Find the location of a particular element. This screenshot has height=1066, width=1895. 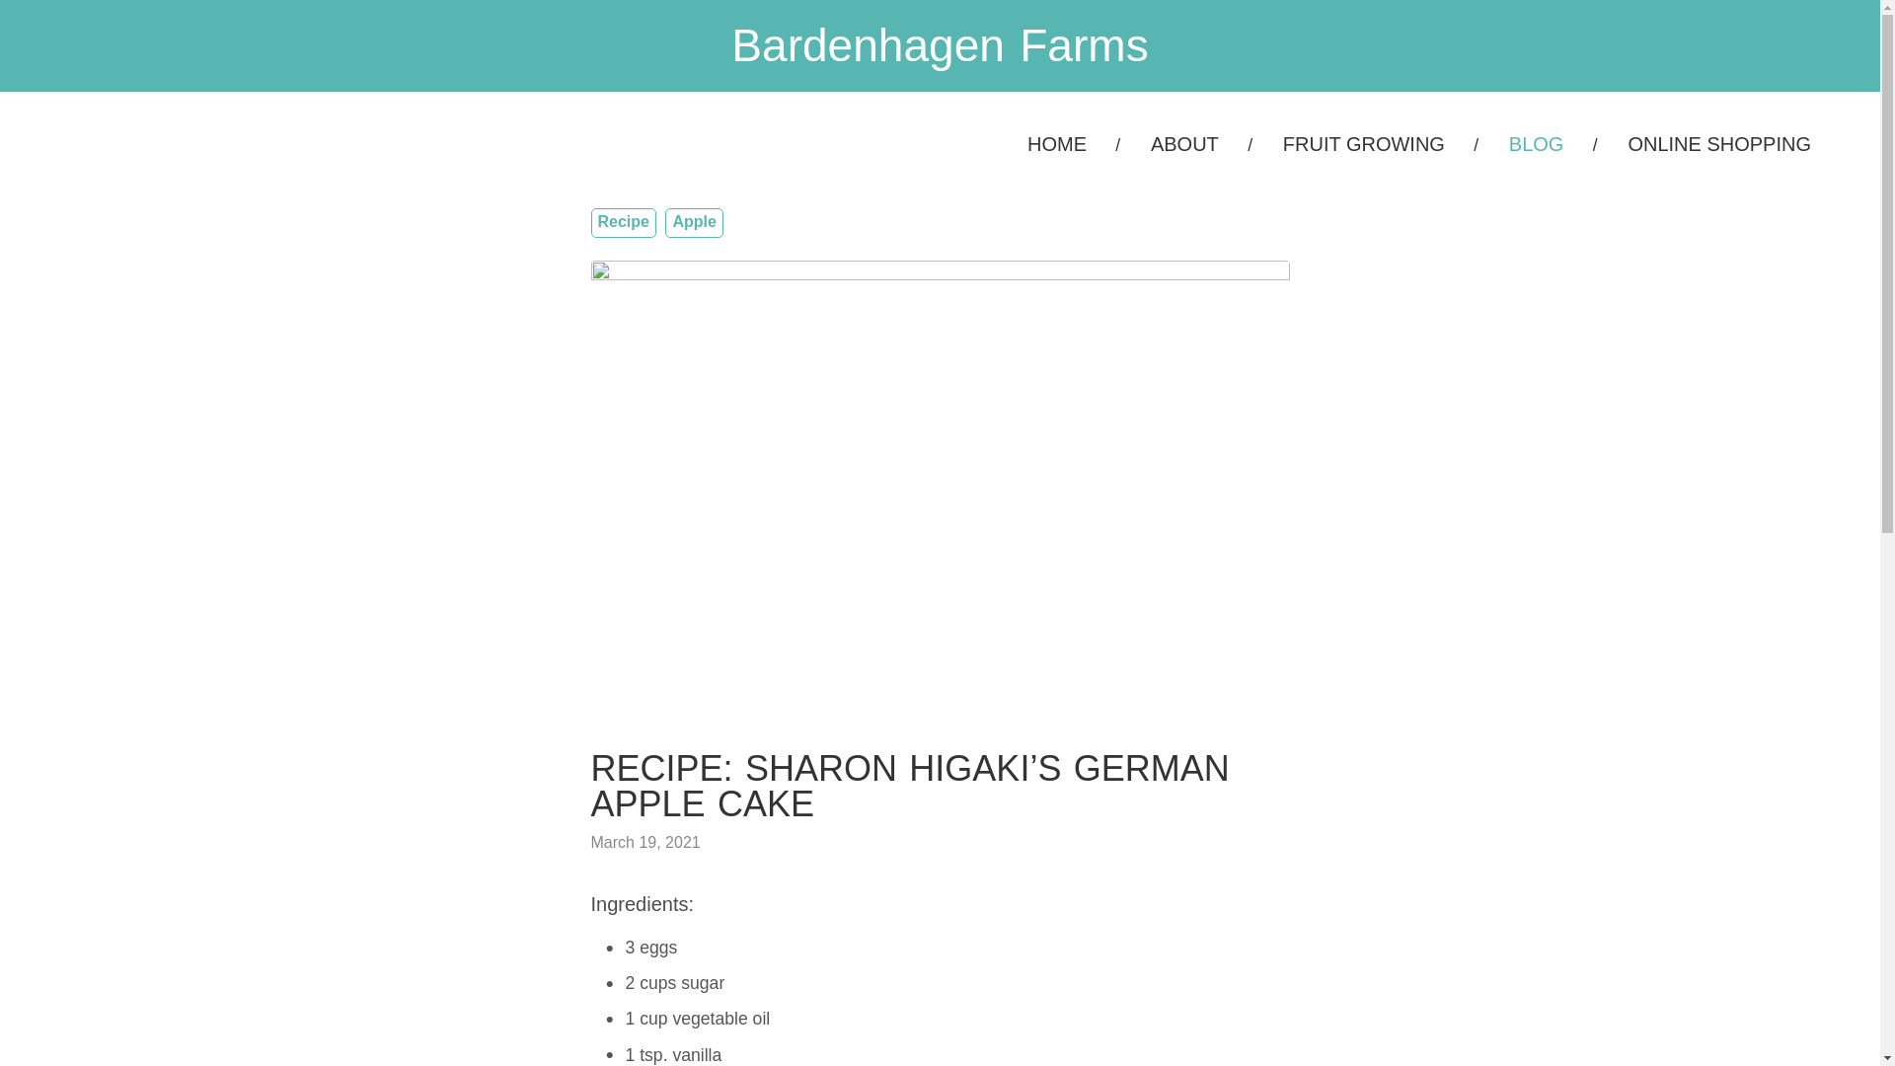

ABOUT is located at coordinates (1184, 144).